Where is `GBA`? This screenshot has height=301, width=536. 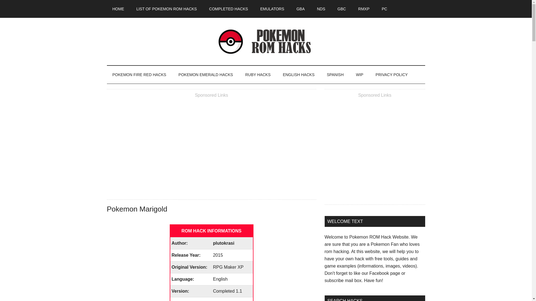 GBA is located at coordinates (300, 9).